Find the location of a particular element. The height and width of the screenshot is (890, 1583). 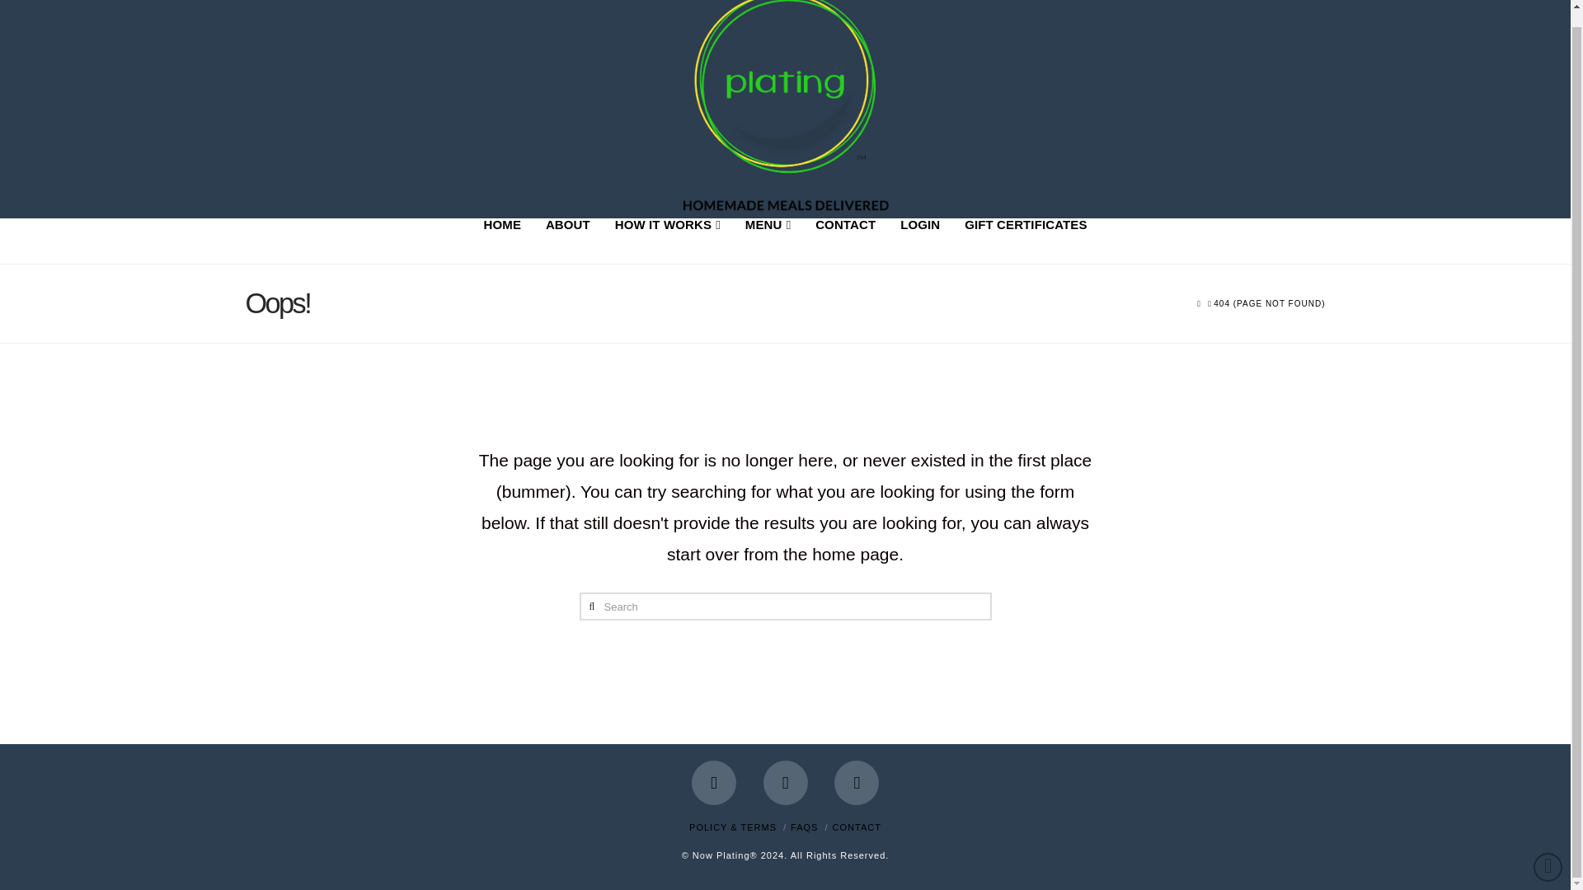

GIFT CERTIFICATES is located at coordinates (1026, 241).